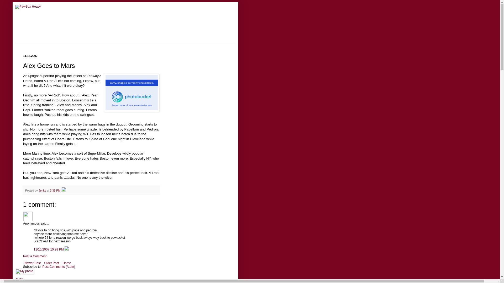  What do you see at coordinates (55, 191) in the screenshot?
I see `3:39 PM` at bounding box center [55, 191].